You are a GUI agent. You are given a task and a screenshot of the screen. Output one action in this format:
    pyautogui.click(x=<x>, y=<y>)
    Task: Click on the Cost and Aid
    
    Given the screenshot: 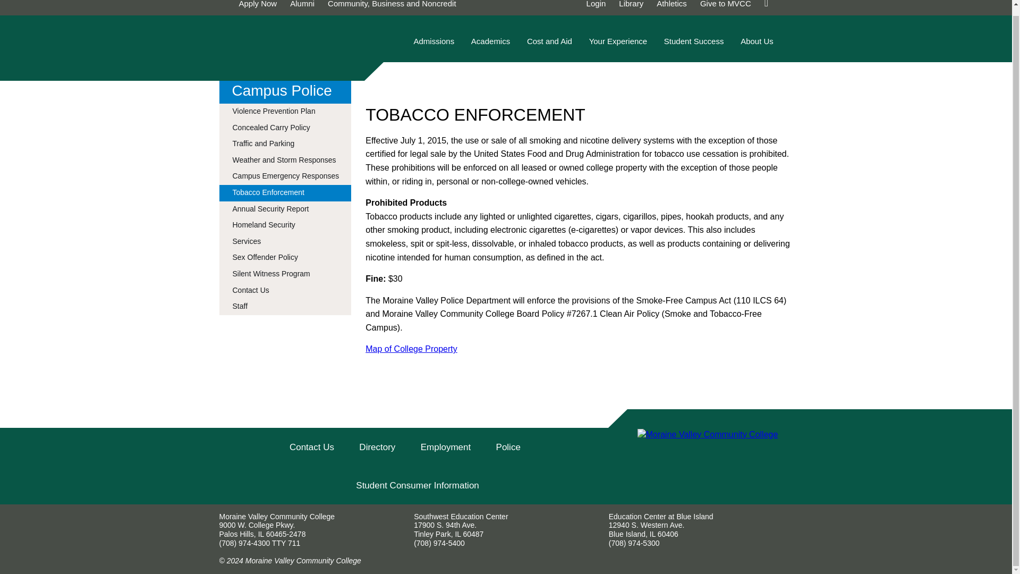 What is the action you would take?
    pyautogui.click(x=549, y=46)
    